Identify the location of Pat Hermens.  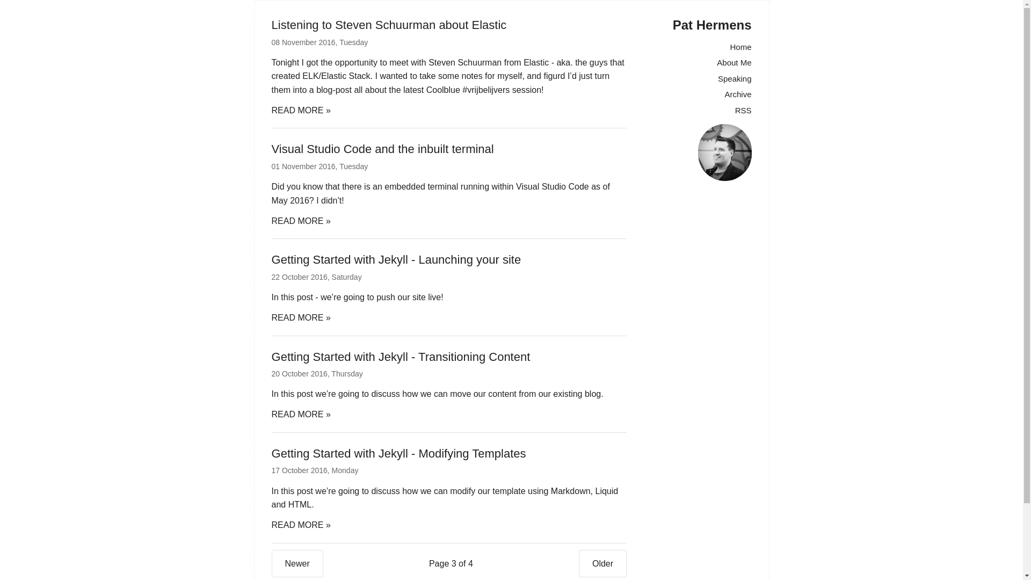
(712, 25).